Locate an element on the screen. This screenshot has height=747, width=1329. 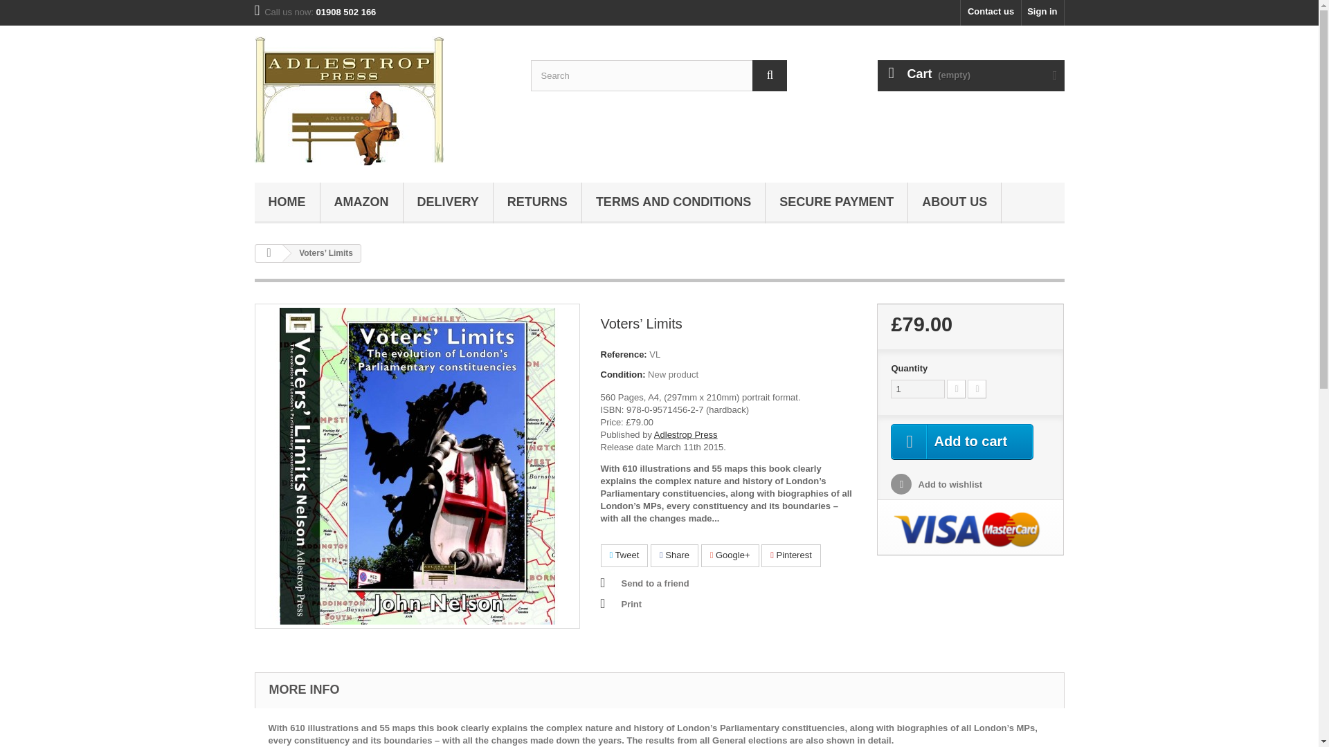
Share is located at coordinates (674, 555).